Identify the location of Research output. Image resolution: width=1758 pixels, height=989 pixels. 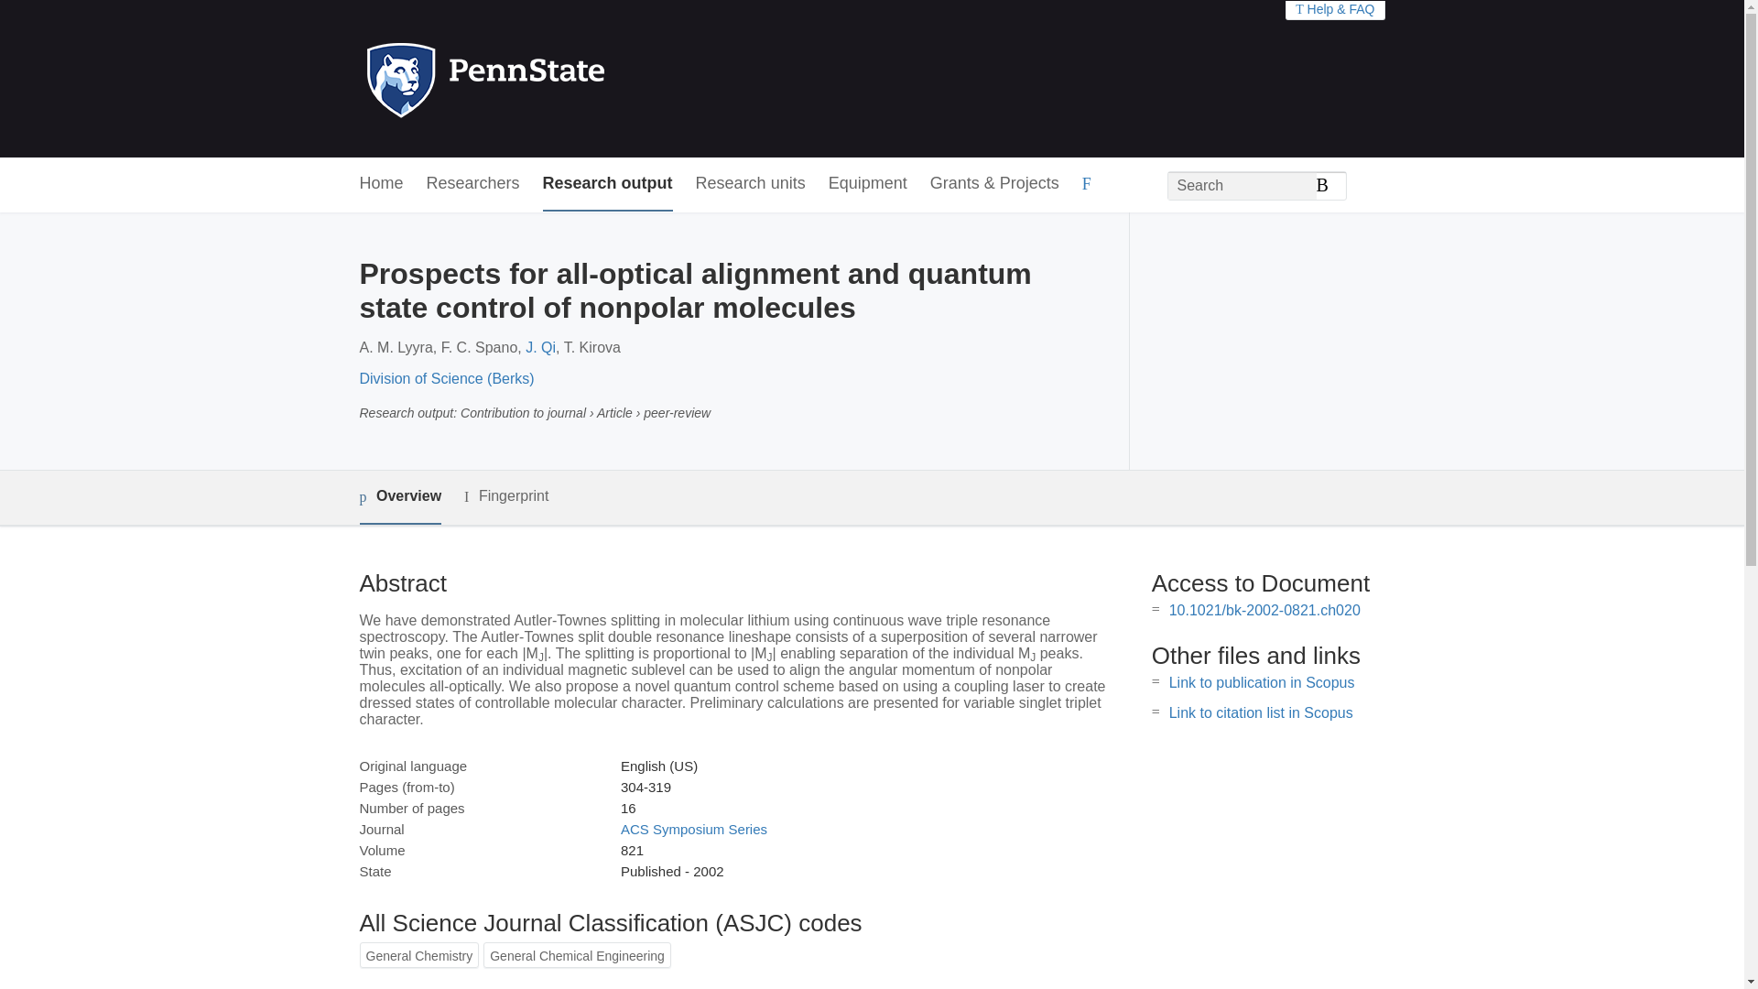
(608, 184).